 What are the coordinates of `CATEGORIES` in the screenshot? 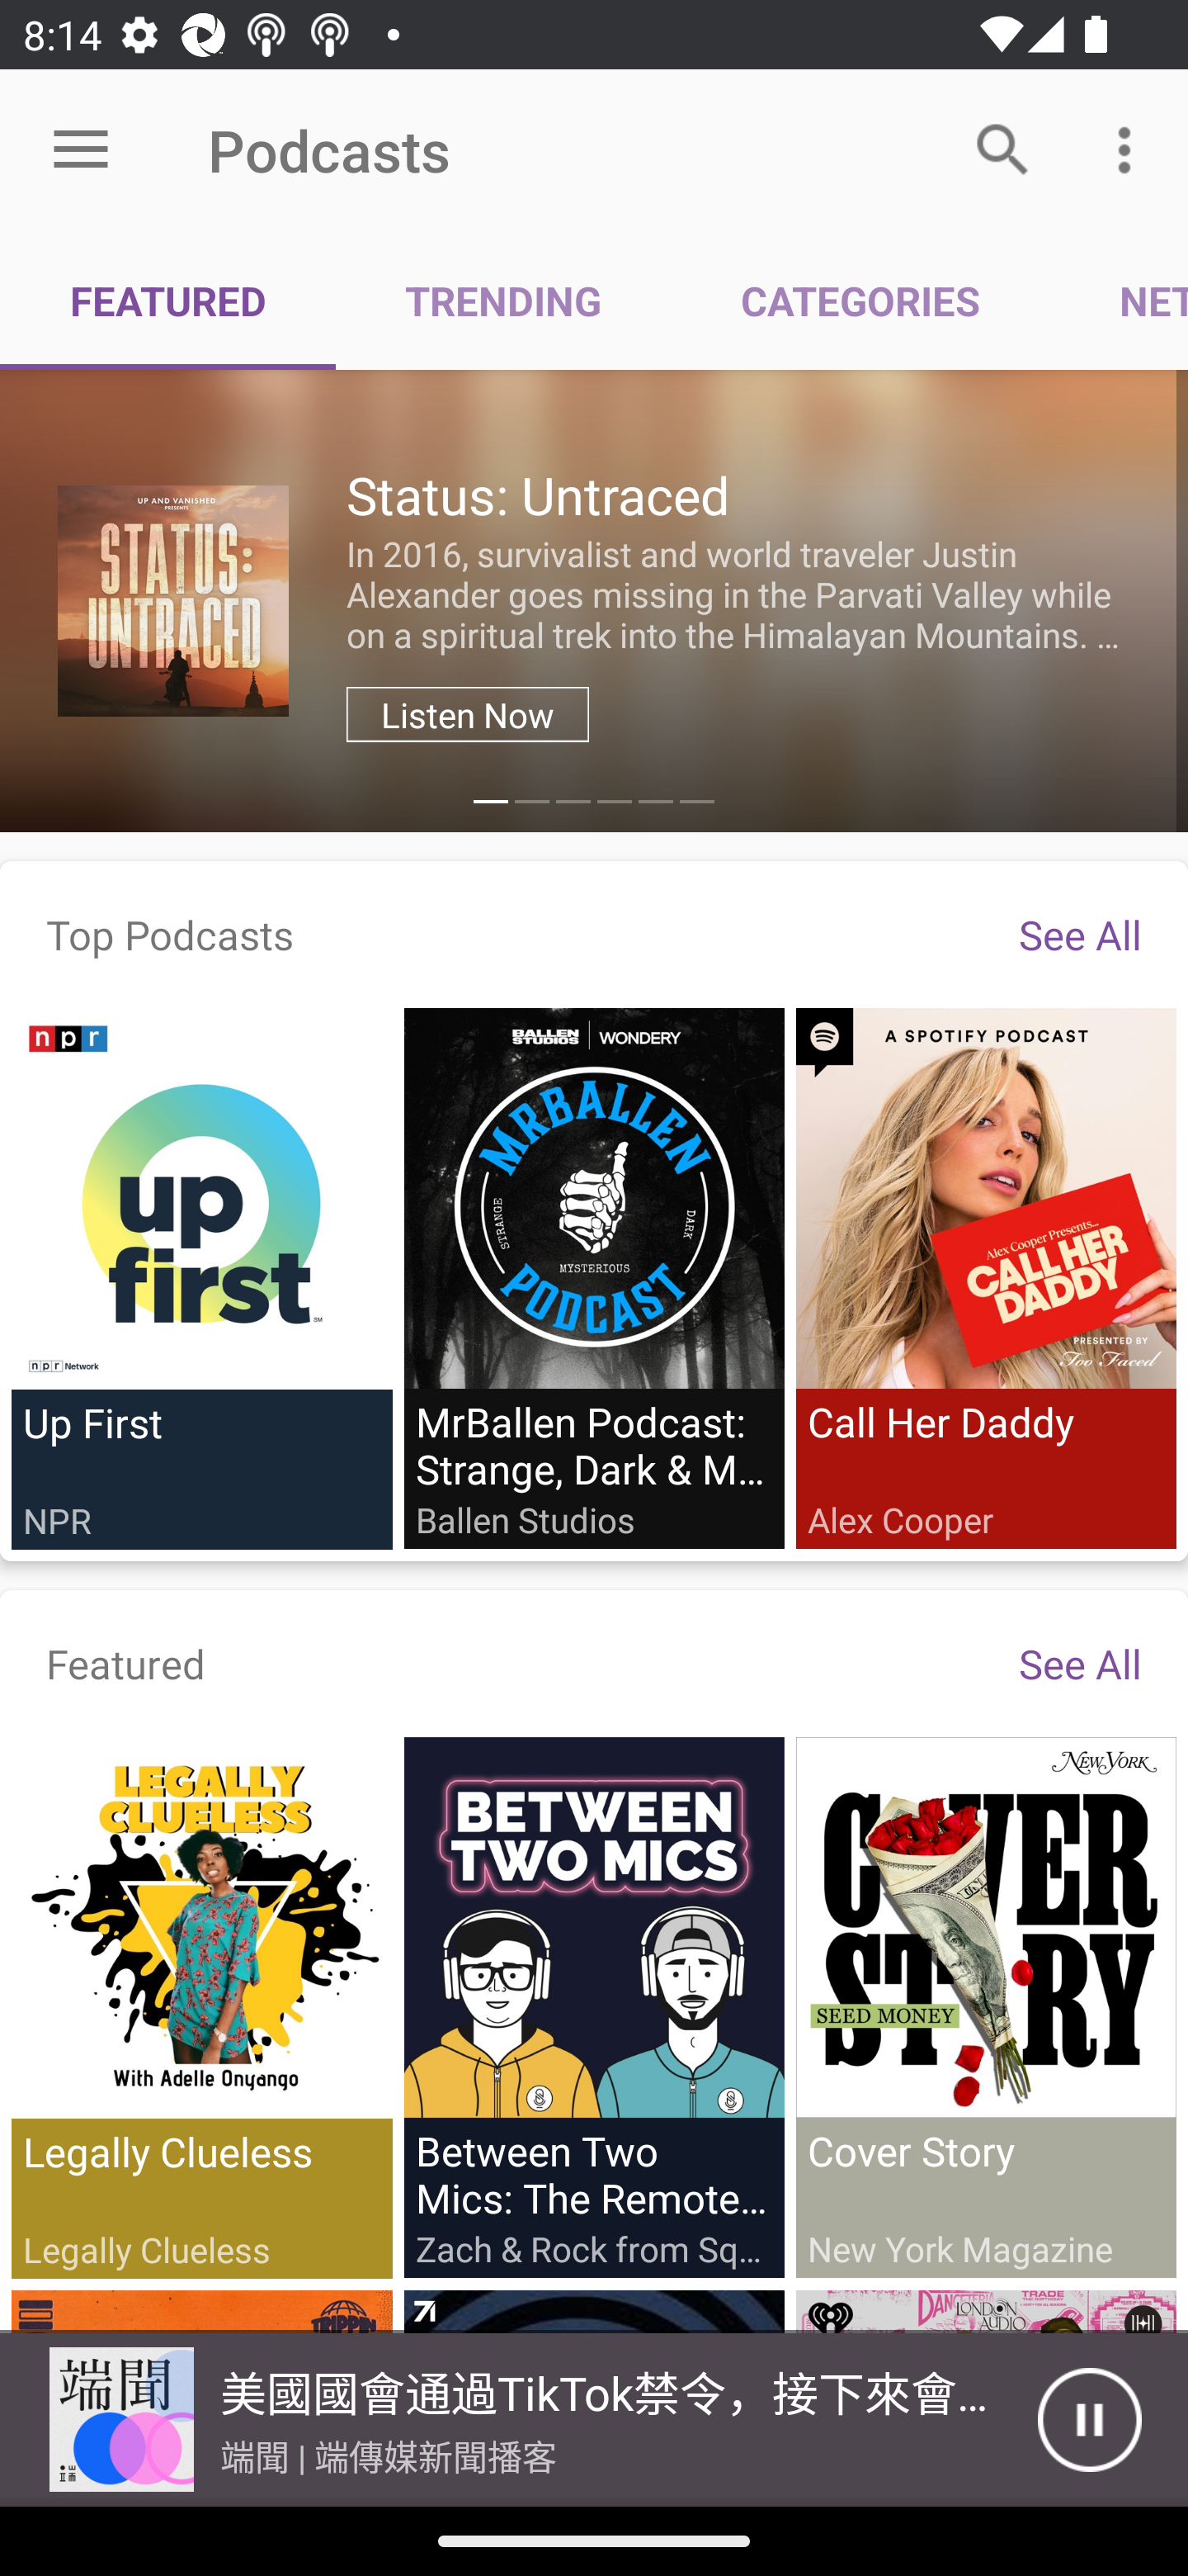 It's located at (860, 301).